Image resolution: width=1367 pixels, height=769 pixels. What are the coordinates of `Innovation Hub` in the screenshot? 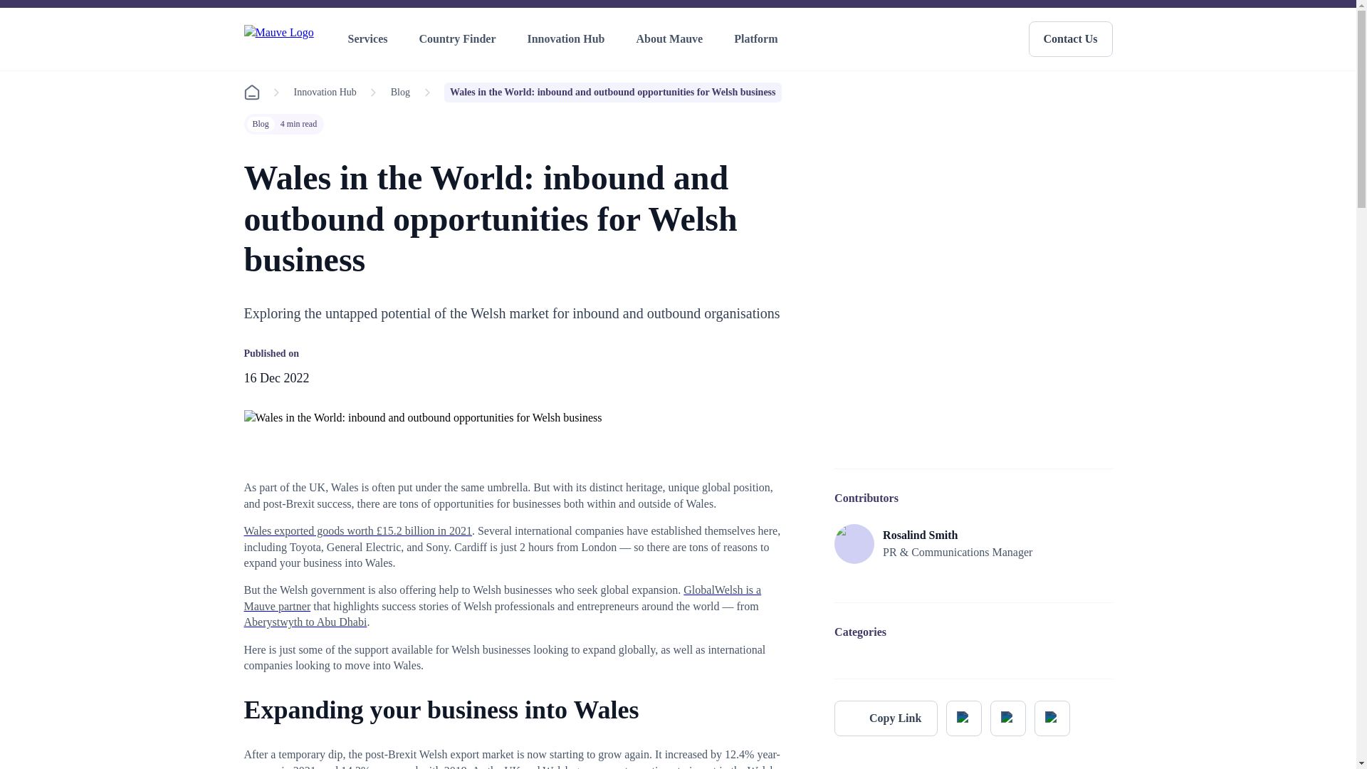 It's located at (568, 39).